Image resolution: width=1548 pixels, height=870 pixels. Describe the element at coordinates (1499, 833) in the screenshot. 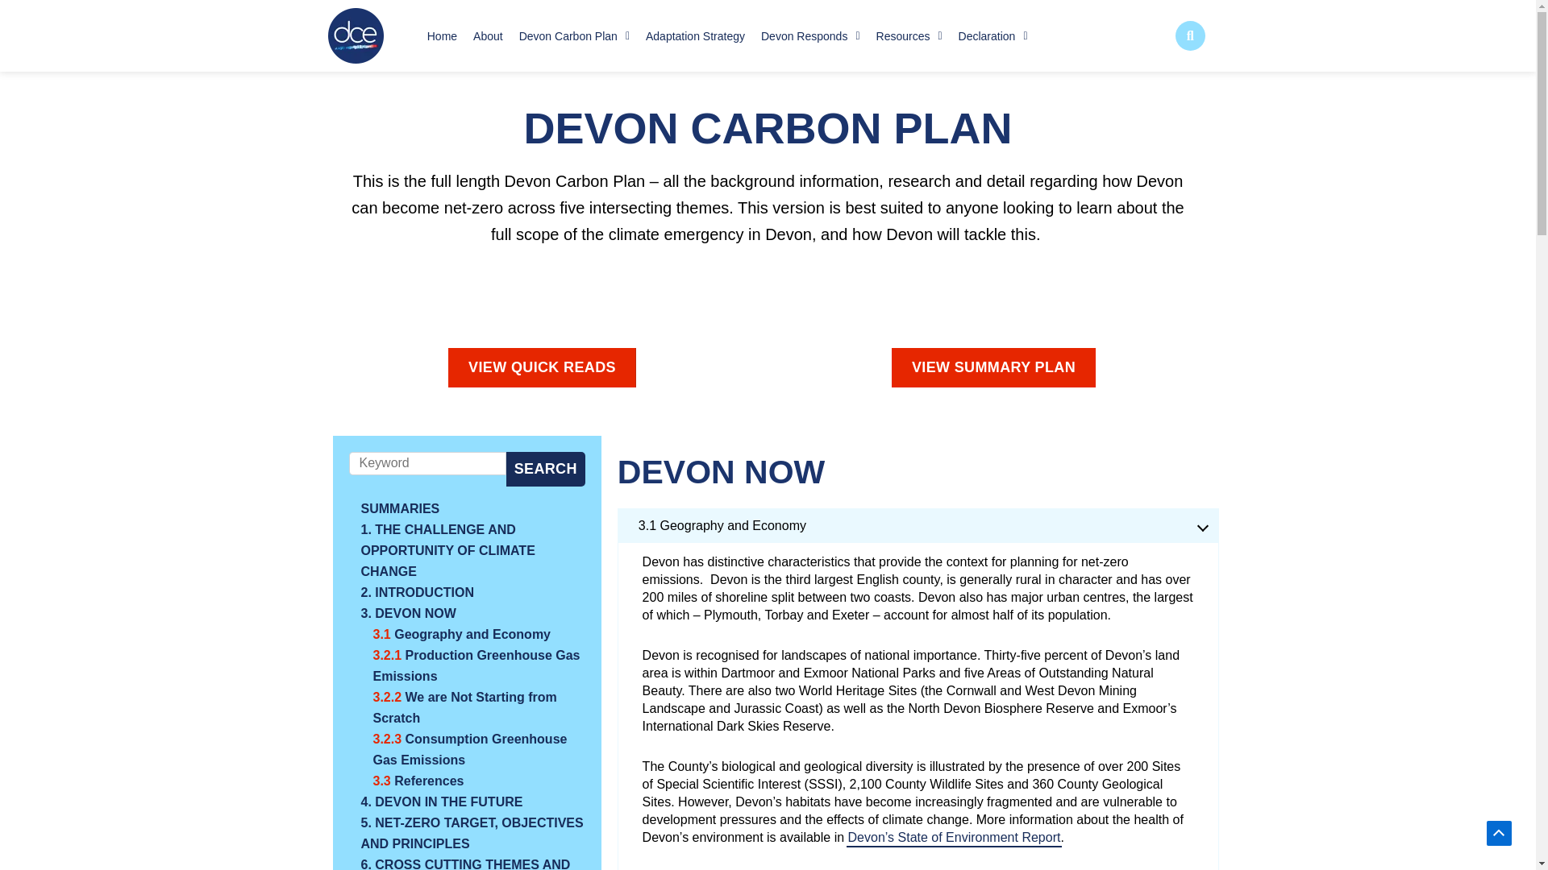

I see `Scroll to Top` at that location.